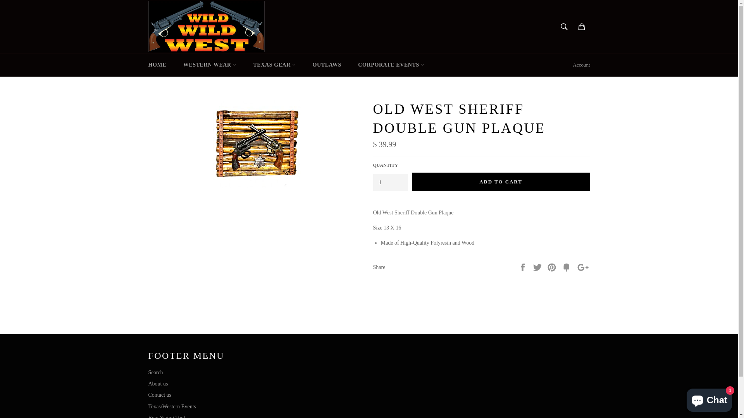 This screenshot has height=418, width=744. I want to click on CORPORATE EVENTS, so click(391, 65).